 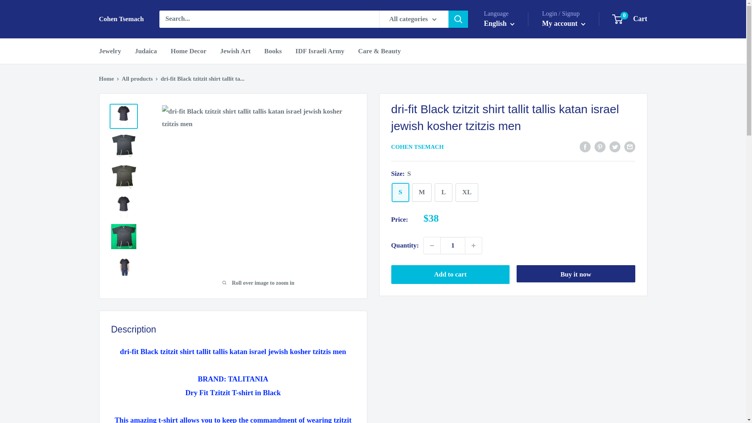 I want to click on My account, so click(x=400, y=192).